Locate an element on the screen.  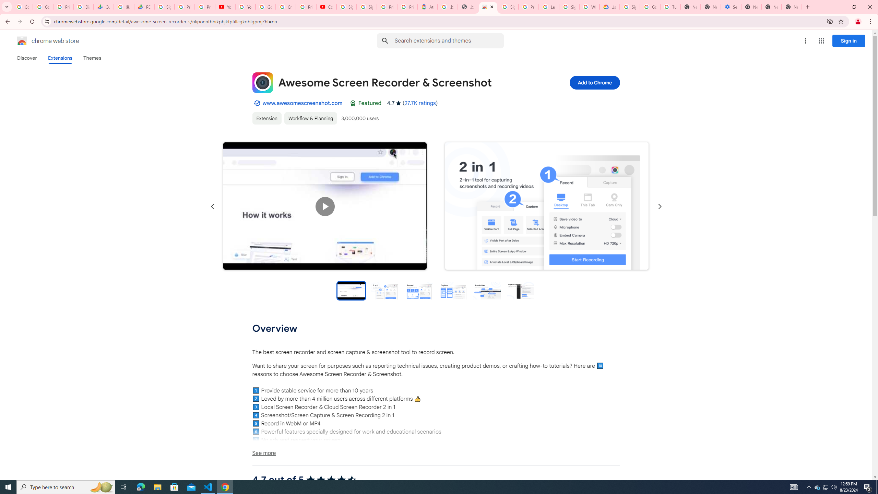
Item media 2 screenshot is located at coordinates (547, 207).